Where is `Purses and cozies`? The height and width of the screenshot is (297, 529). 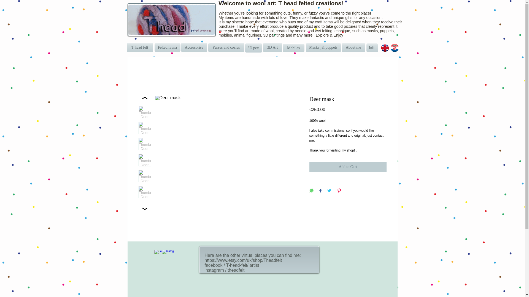 Purses and cozies is located at coordinates (226, 47).